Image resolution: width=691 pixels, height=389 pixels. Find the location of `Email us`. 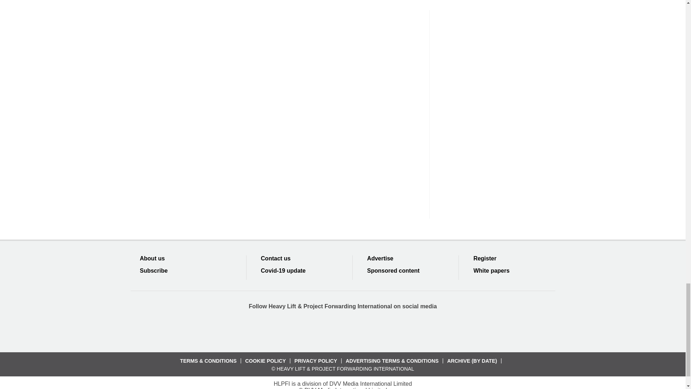

Email us is located at coordinates (369, 330).